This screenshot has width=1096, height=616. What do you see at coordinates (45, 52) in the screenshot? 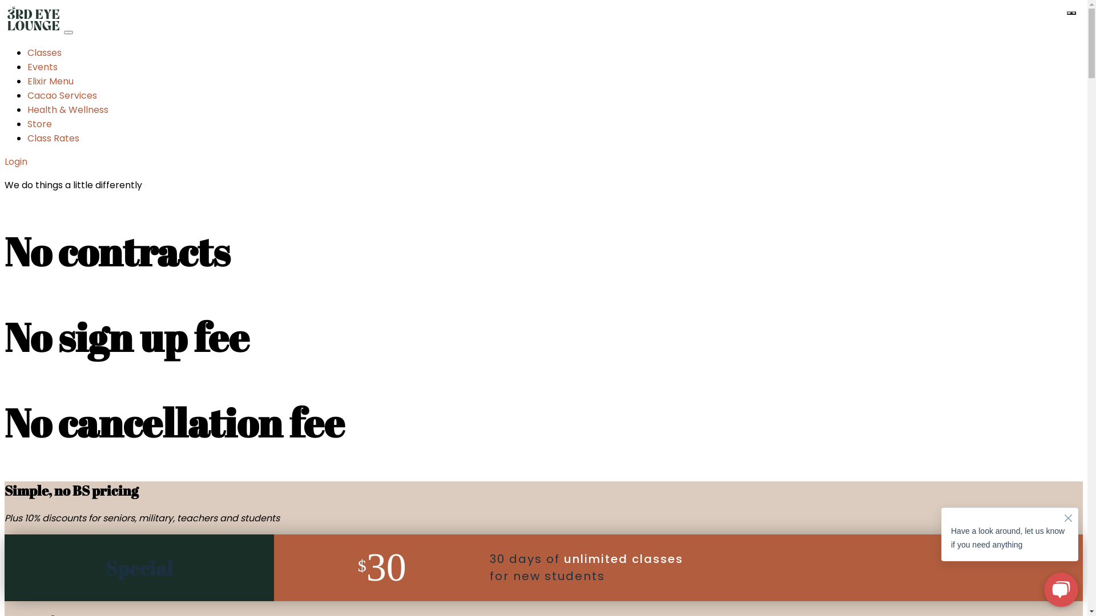
I see `Classes` at bounding box center [45, 52].